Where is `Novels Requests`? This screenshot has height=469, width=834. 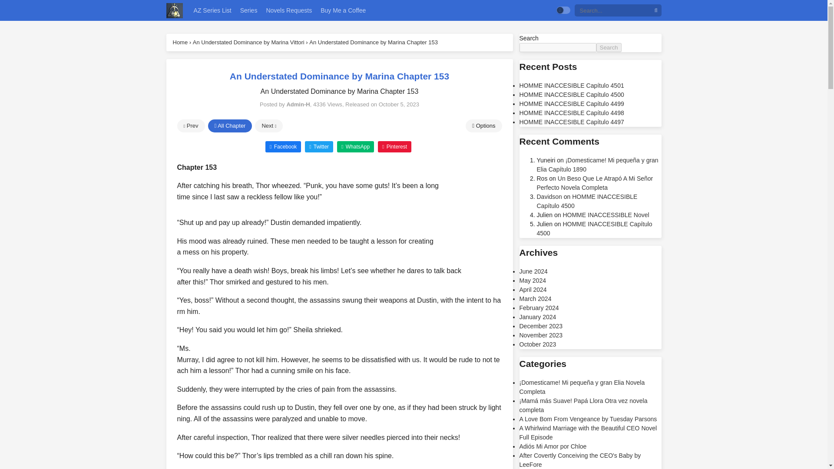 Novels Requests is located at coordinates (288, 10).